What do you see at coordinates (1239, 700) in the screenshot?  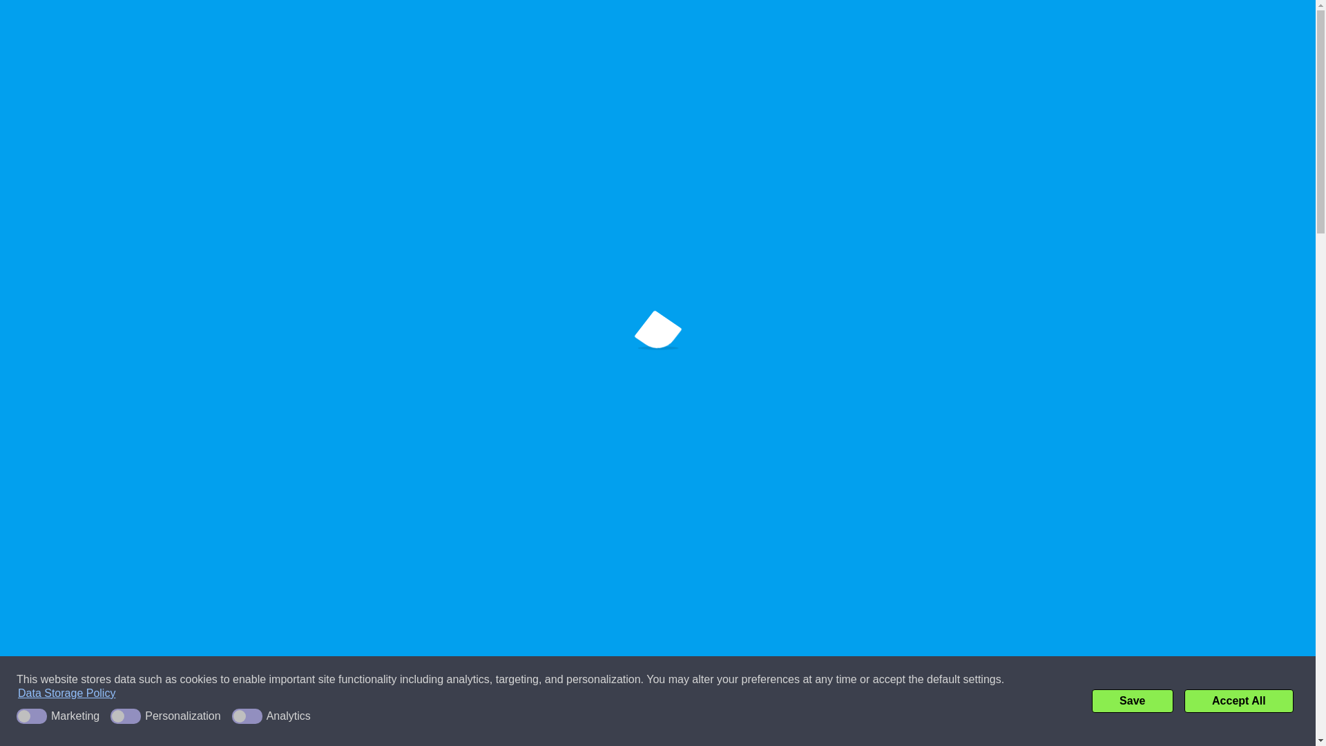 I see `Accept All` at bounding box center [1239, 700].